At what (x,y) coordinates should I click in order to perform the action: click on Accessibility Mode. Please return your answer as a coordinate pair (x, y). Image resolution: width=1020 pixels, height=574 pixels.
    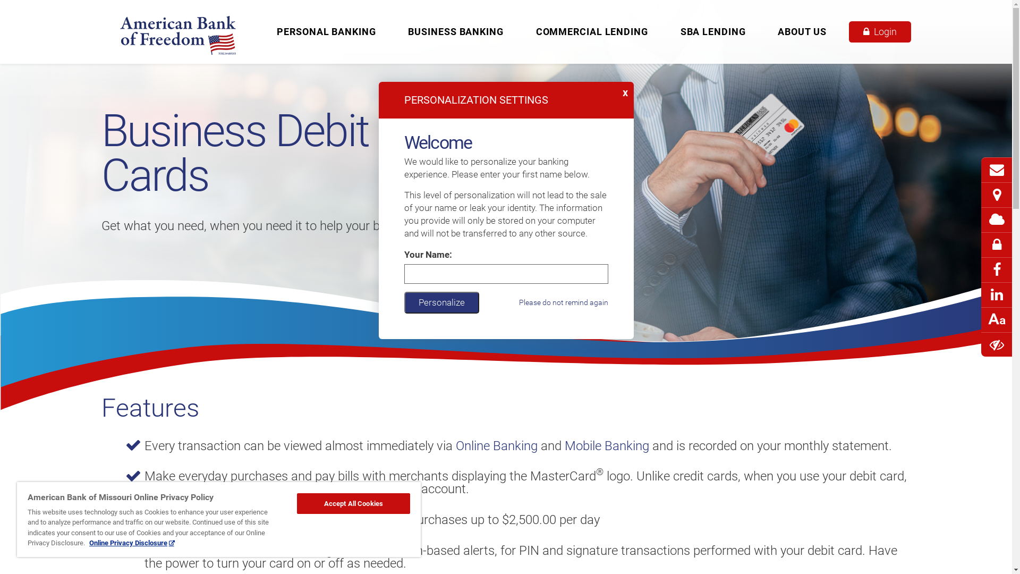
    Looking at the image, I should click on (997, 345).